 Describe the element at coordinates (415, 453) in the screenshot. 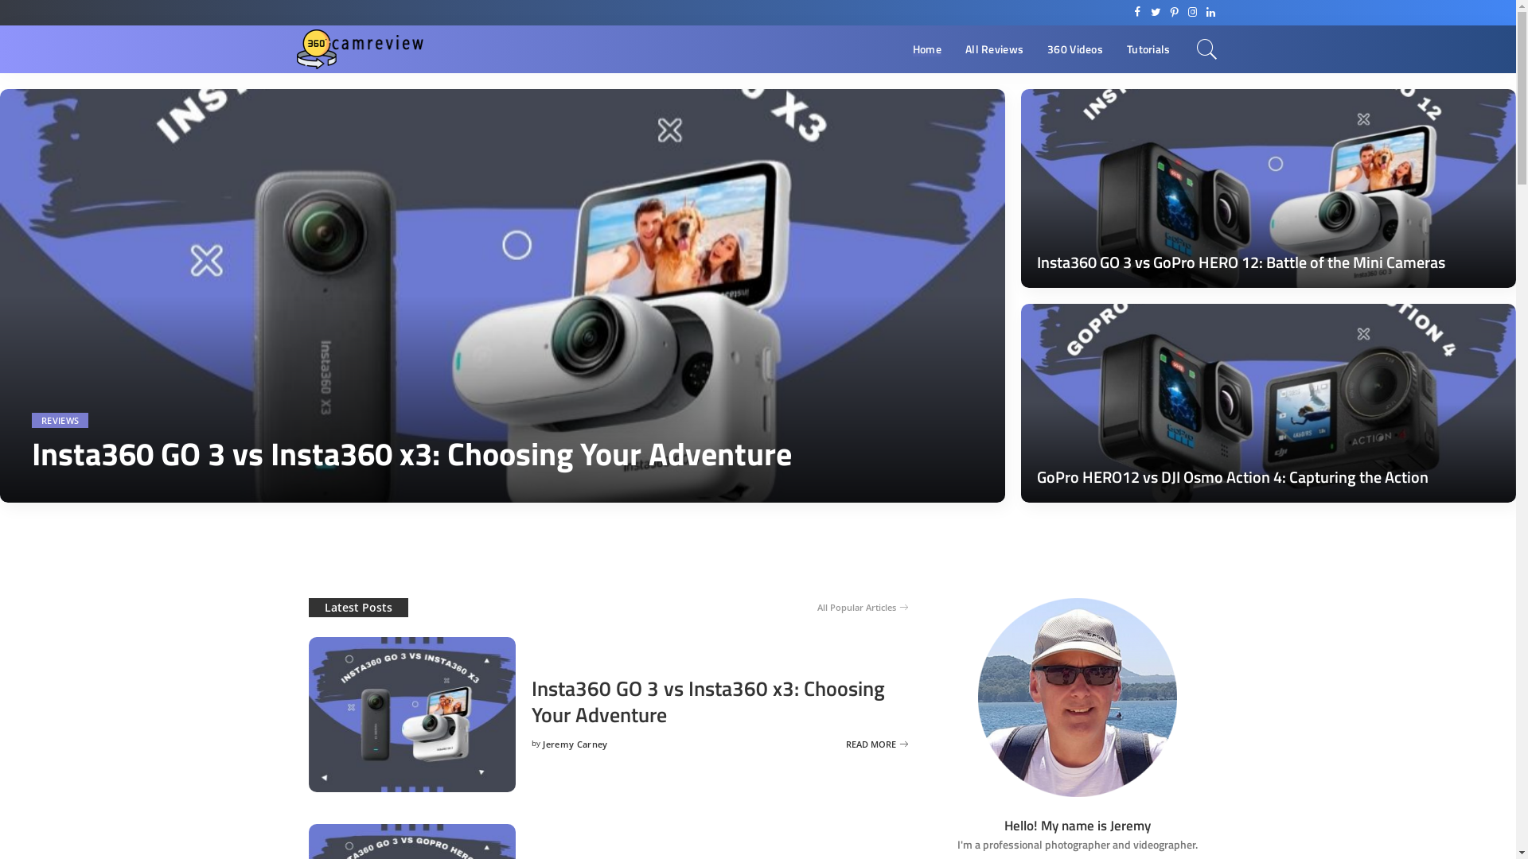

I see `Insta360 GO 3 vs Insta360 x3: Choosing Your Adventure ` at that location.